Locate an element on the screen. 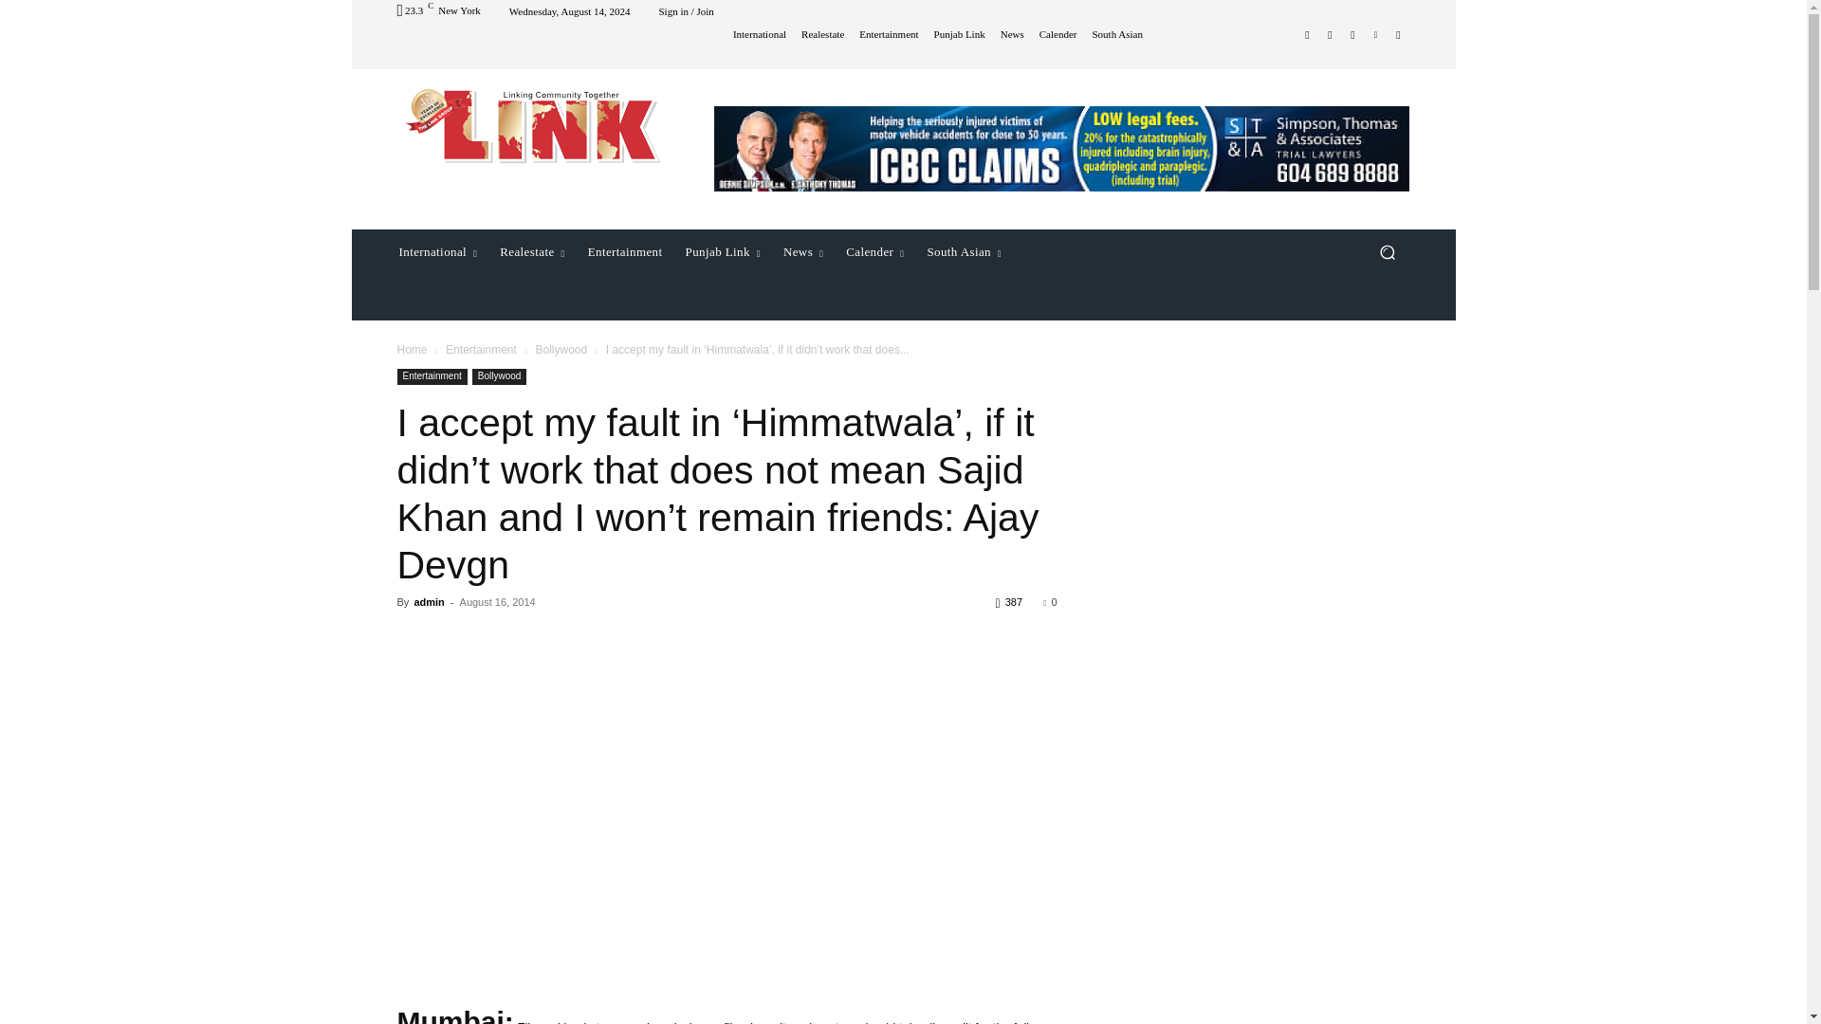 The image size is (1821, 1024). Entertainment is located at coordinates (888, 34).